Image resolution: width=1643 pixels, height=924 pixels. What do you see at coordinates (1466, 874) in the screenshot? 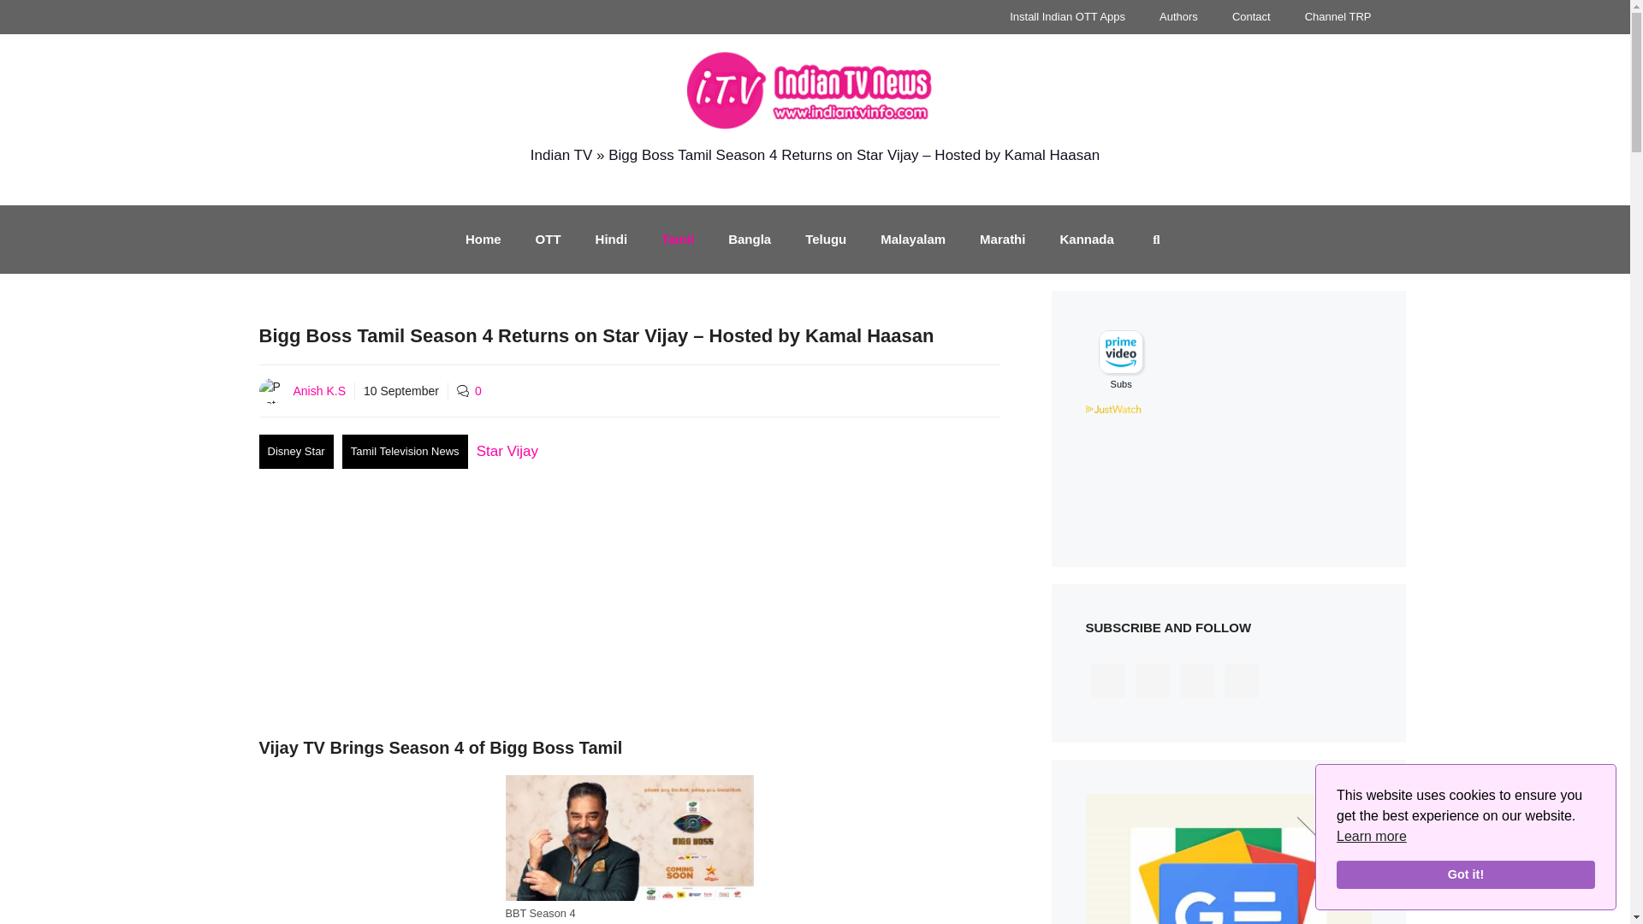
I see `Got it!` at bounding box center [1466, 874].